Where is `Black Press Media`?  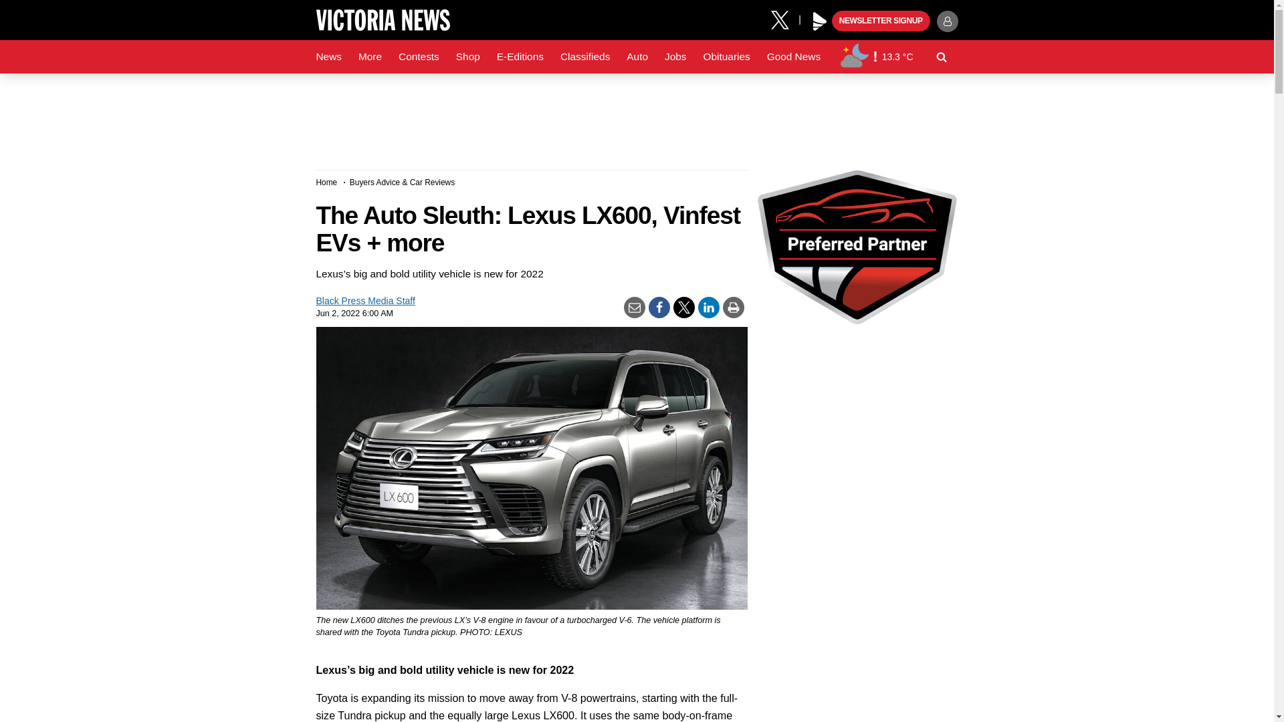 Black Press Media is located at coordinates (820, 21).